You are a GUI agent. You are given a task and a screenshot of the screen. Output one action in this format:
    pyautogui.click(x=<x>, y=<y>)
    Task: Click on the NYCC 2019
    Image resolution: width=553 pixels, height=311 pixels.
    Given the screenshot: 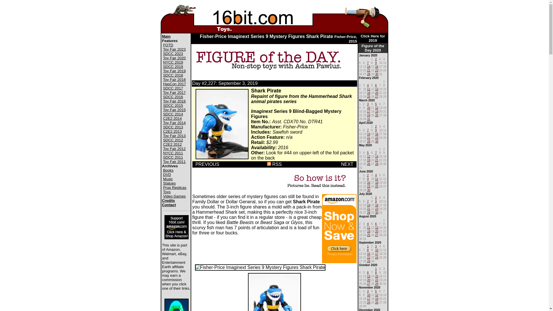 What is the action you would take?
    pyautogui.click(x=173, y=62)
    